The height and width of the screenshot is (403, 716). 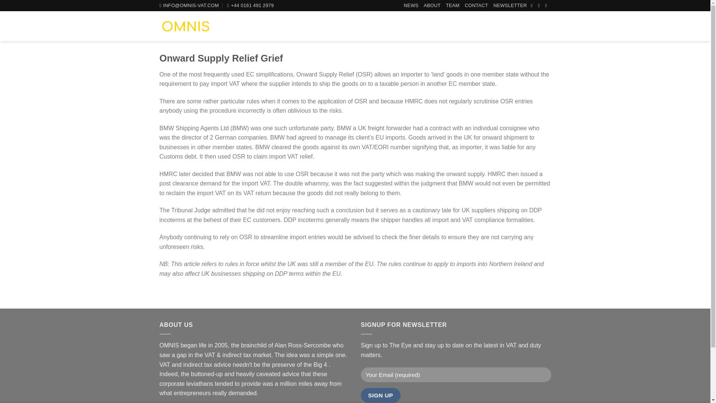 What do you see at coordinates (380, 395) in the screenshot?
I see `Sign Up` at bounding box center [380, 395].